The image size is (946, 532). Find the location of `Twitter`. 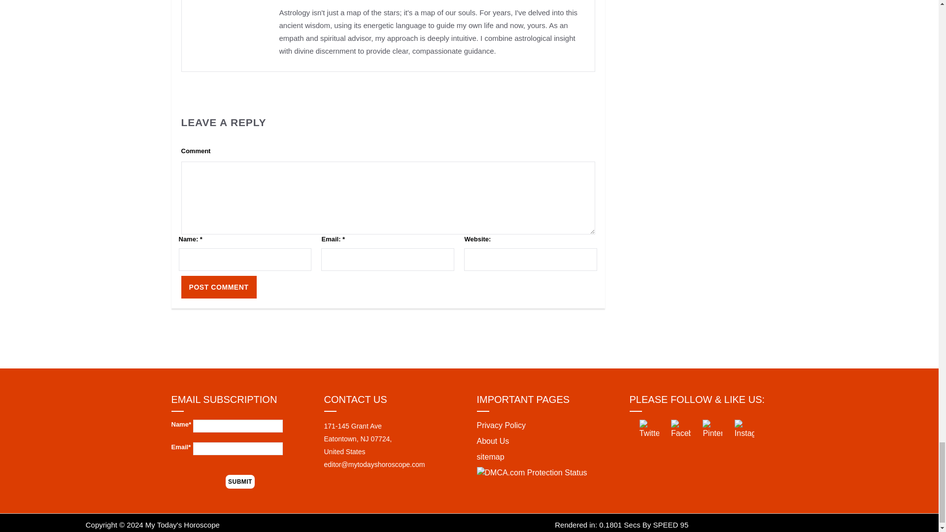

Twitter is located at coordinates (649, 430).